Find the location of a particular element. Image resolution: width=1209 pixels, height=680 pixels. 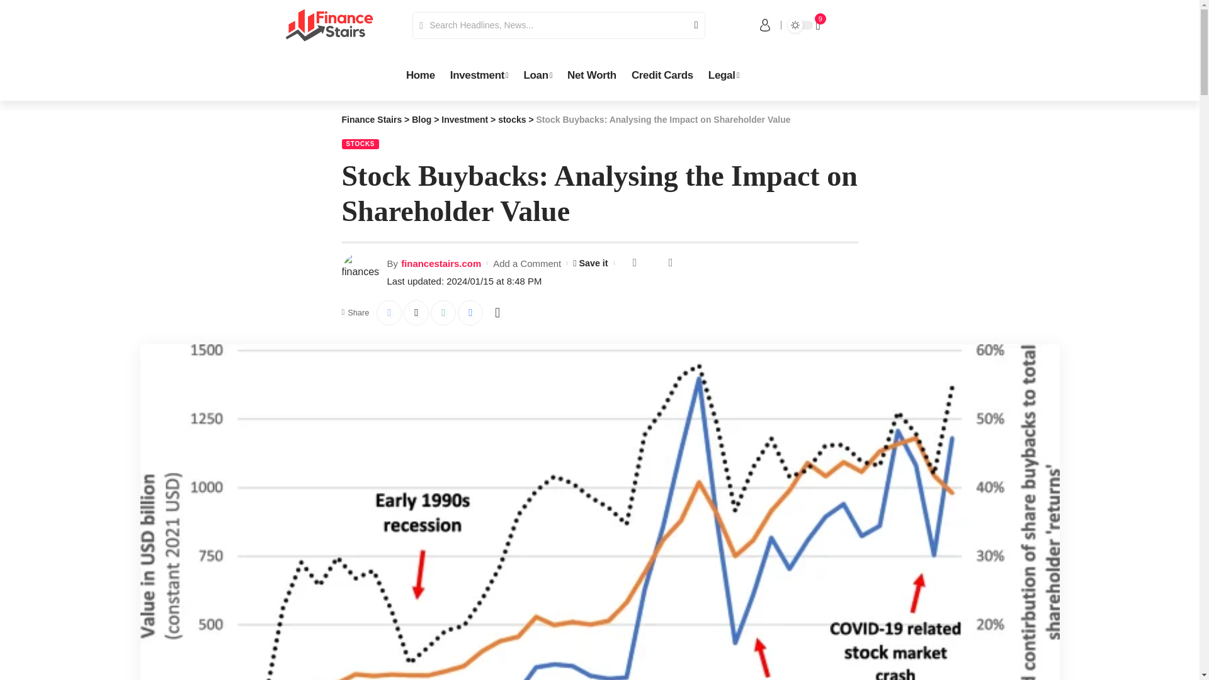

Search is located at coordinates (692, 25).